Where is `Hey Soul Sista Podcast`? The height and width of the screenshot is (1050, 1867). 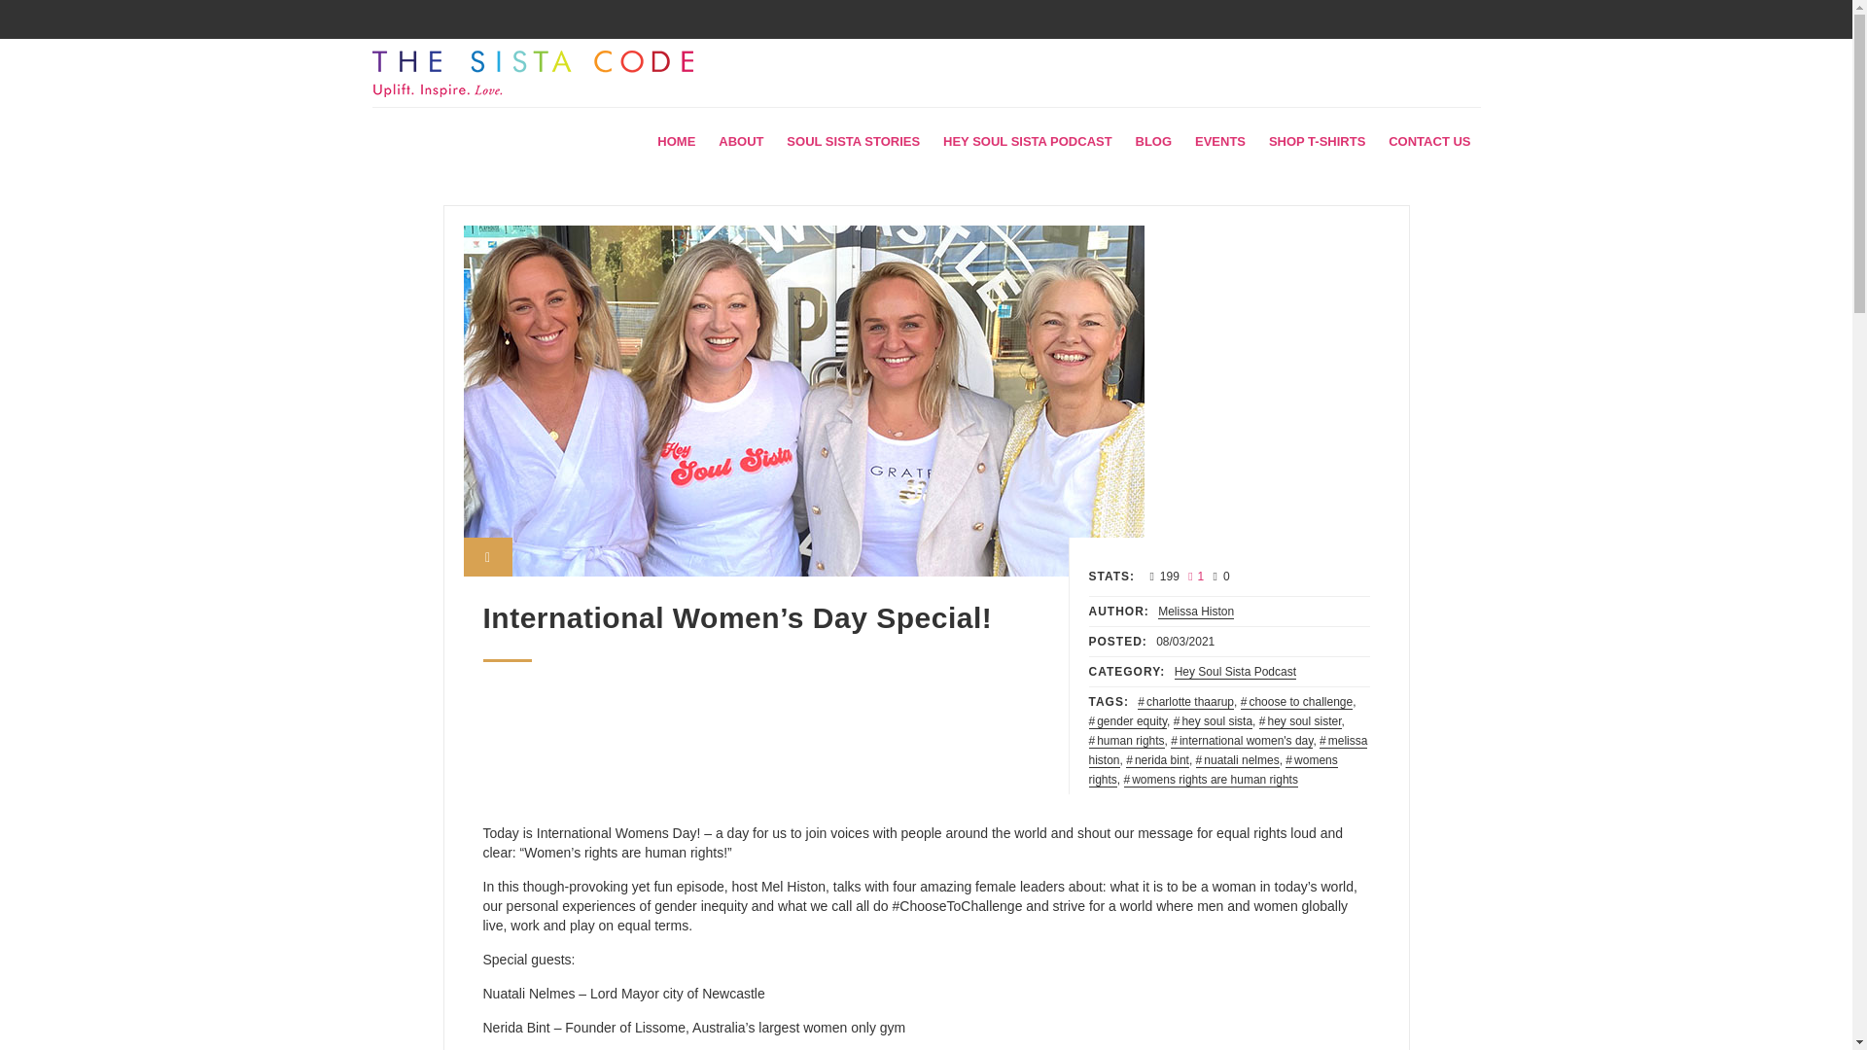
Hey Soul Sista Podcast is located at coordinates (1235, 671).